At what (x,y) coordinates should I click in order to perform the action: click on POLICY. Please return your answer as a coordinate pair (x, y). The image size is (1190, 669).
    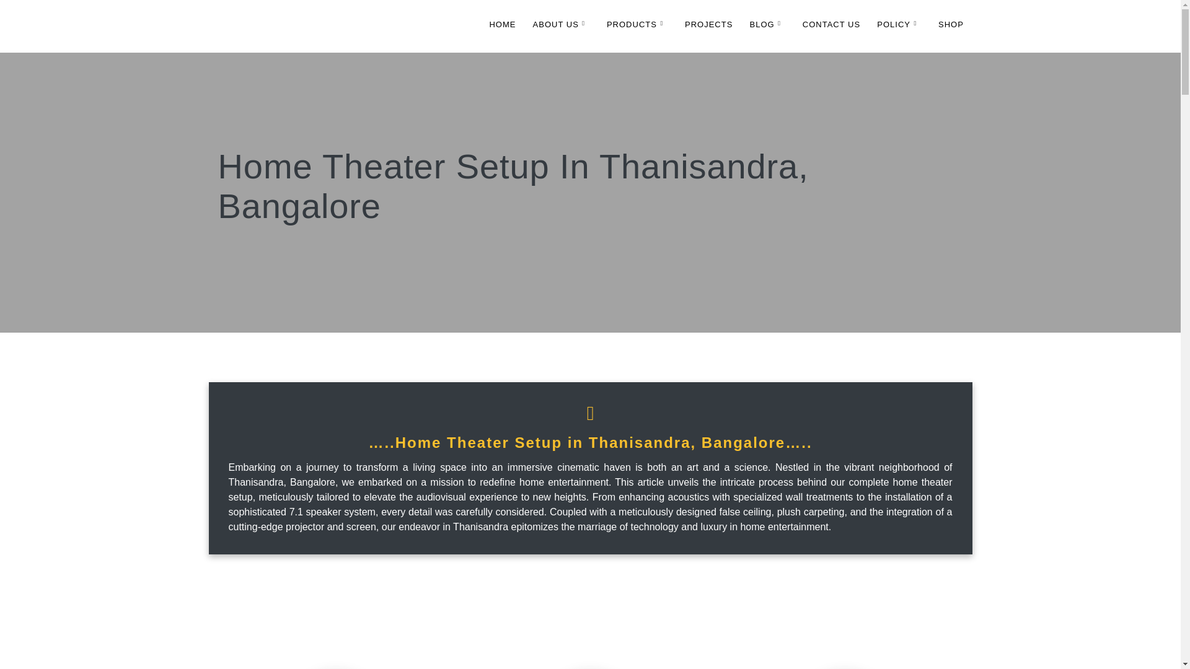
    Looking at the image, I should click on (899, 26).